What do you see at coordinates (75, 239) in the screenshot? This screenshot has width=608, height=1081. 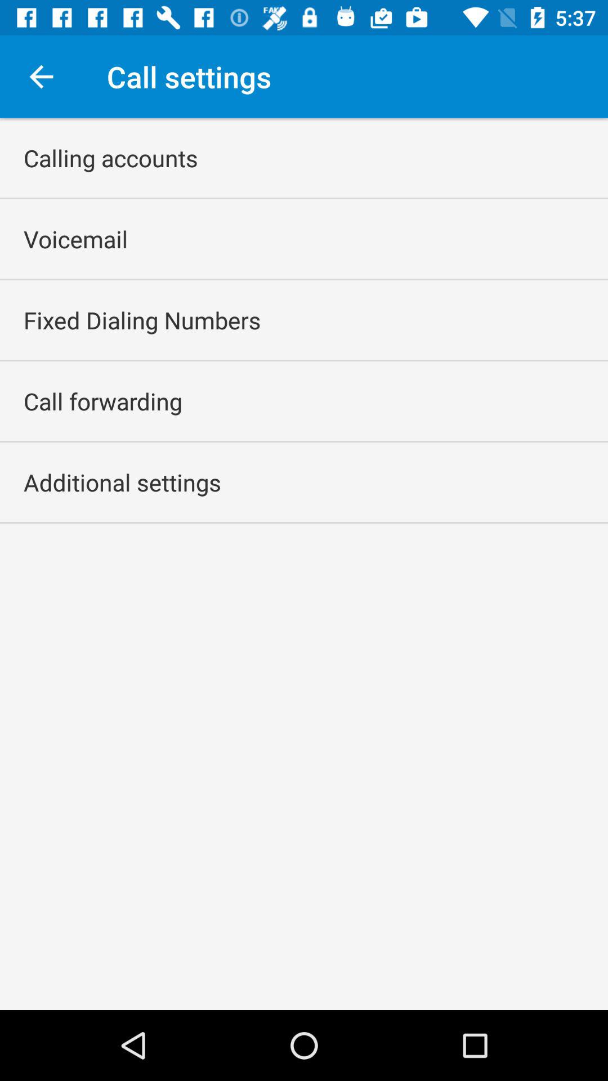 I see `swipe until the voicemail icon` at bounding box center [75, 239].